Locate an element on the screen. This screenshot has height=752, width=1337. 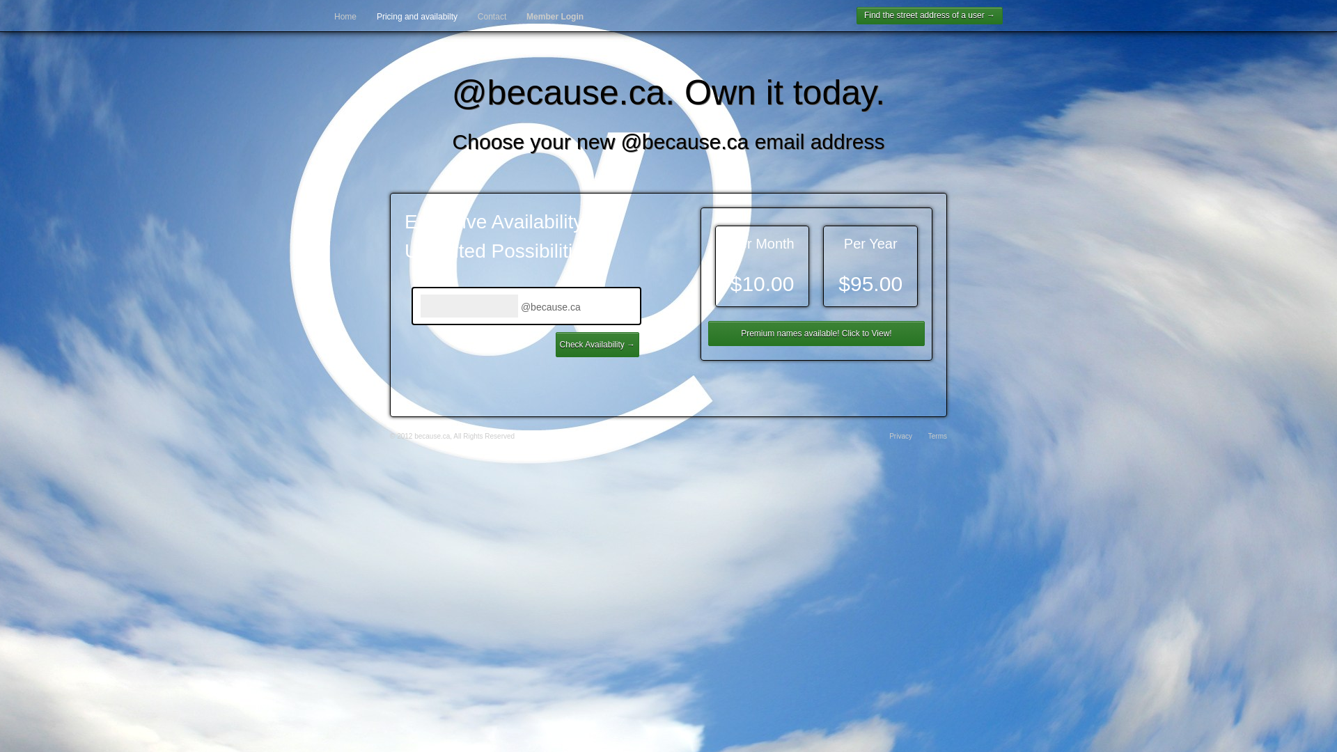
Contact is located at coordinates (492, 17).